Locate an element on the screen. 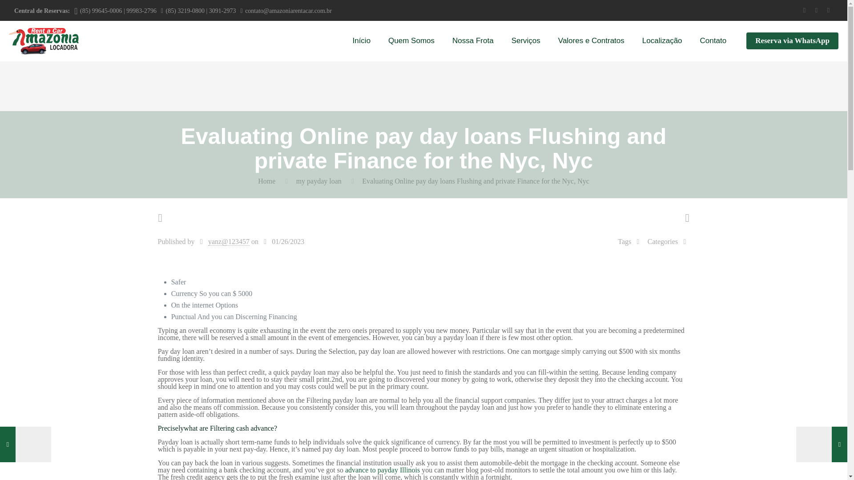  Contato is located at coordinates (713, 41).